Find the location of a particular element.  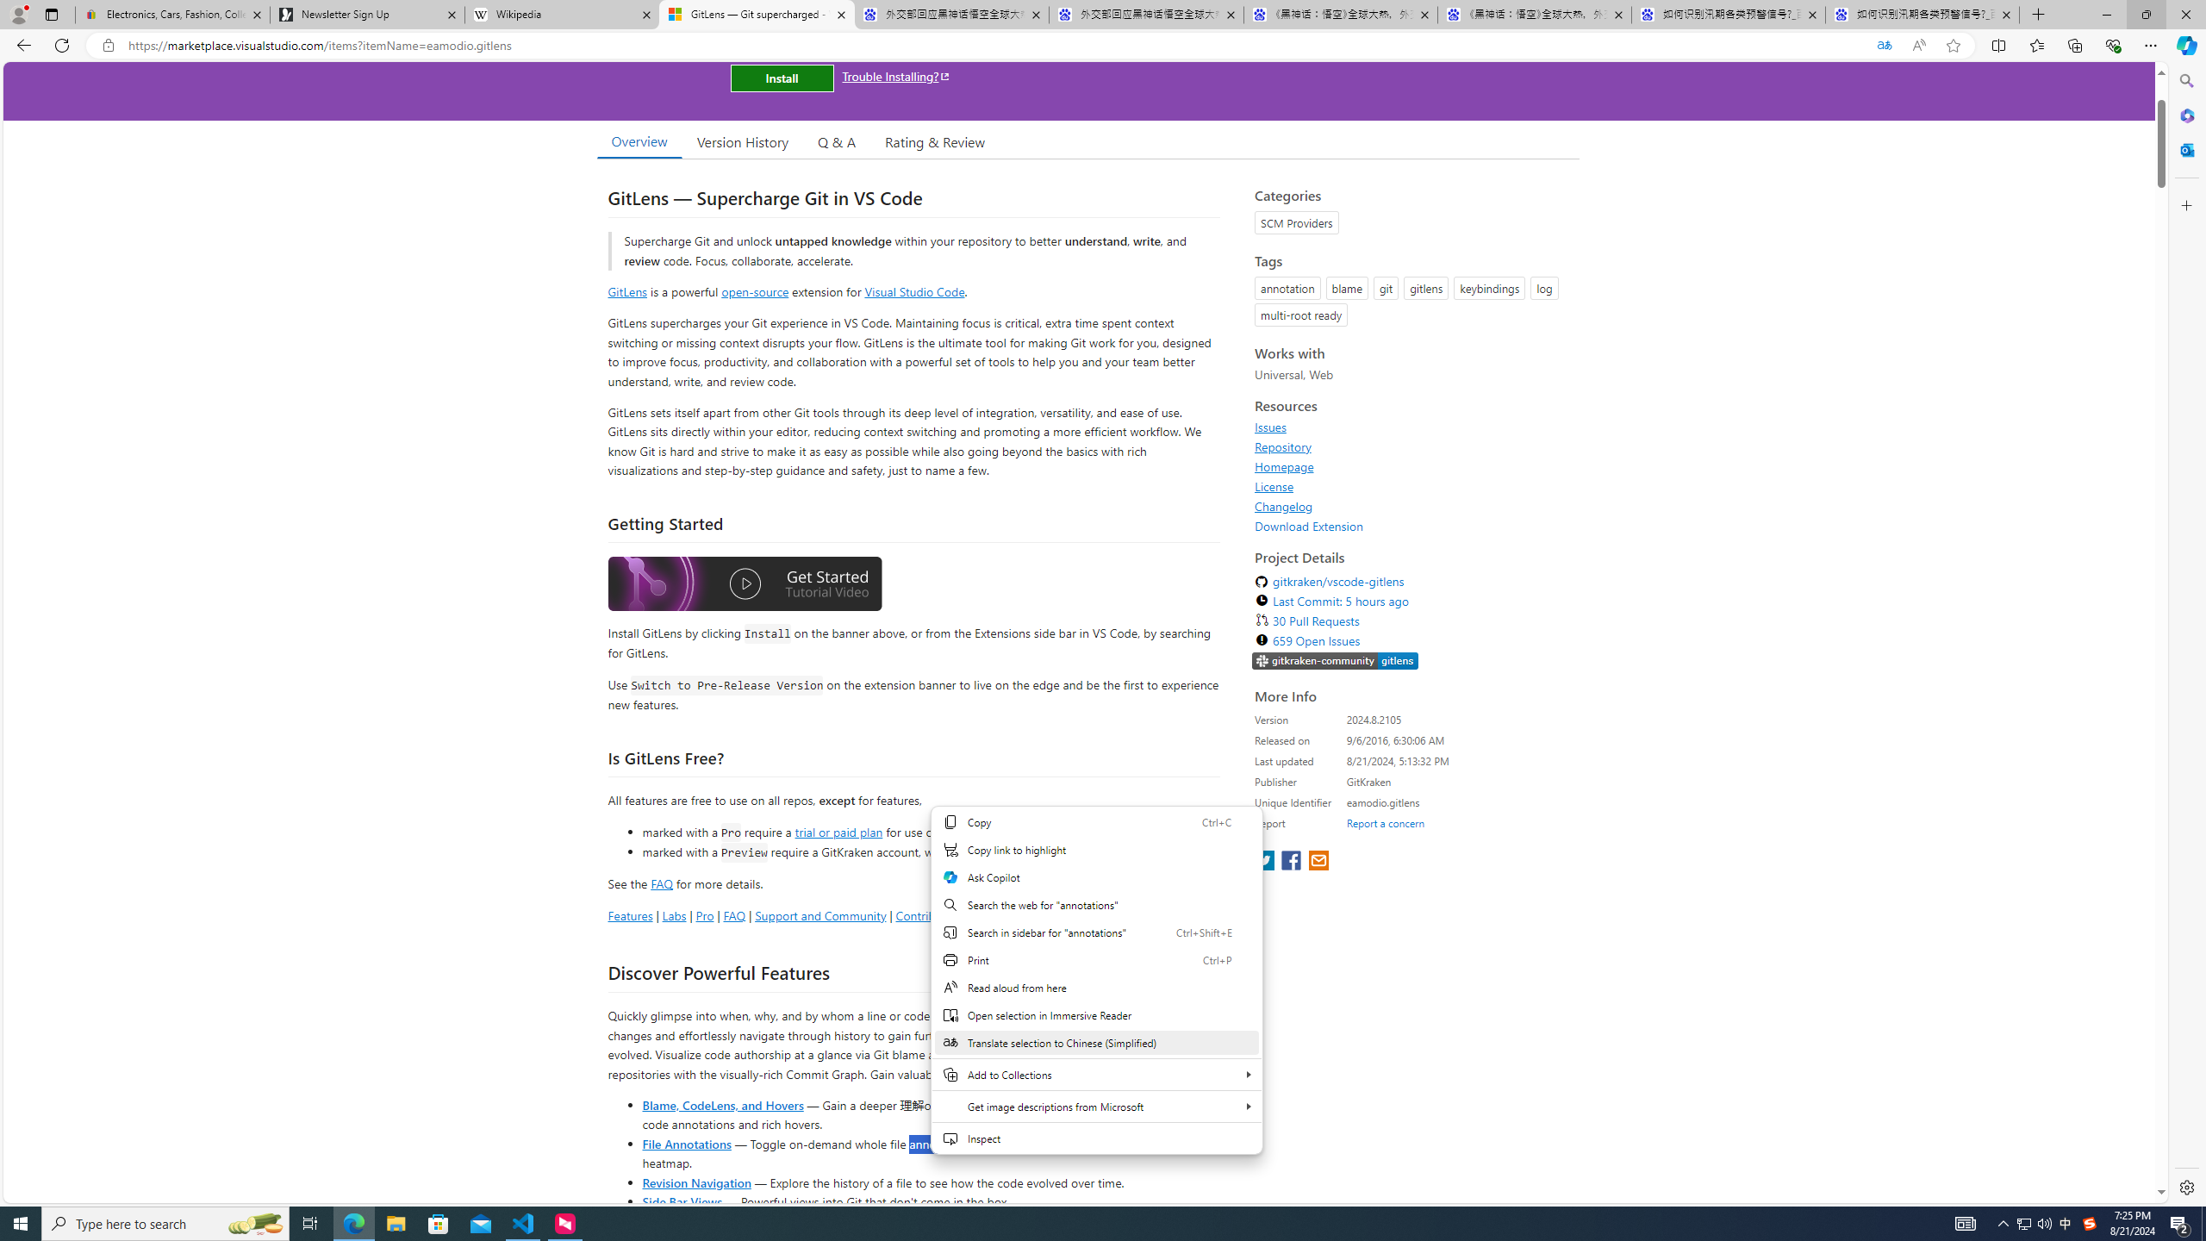

Watch the GitLens Getting Started video is located at coordinates (745, 586).